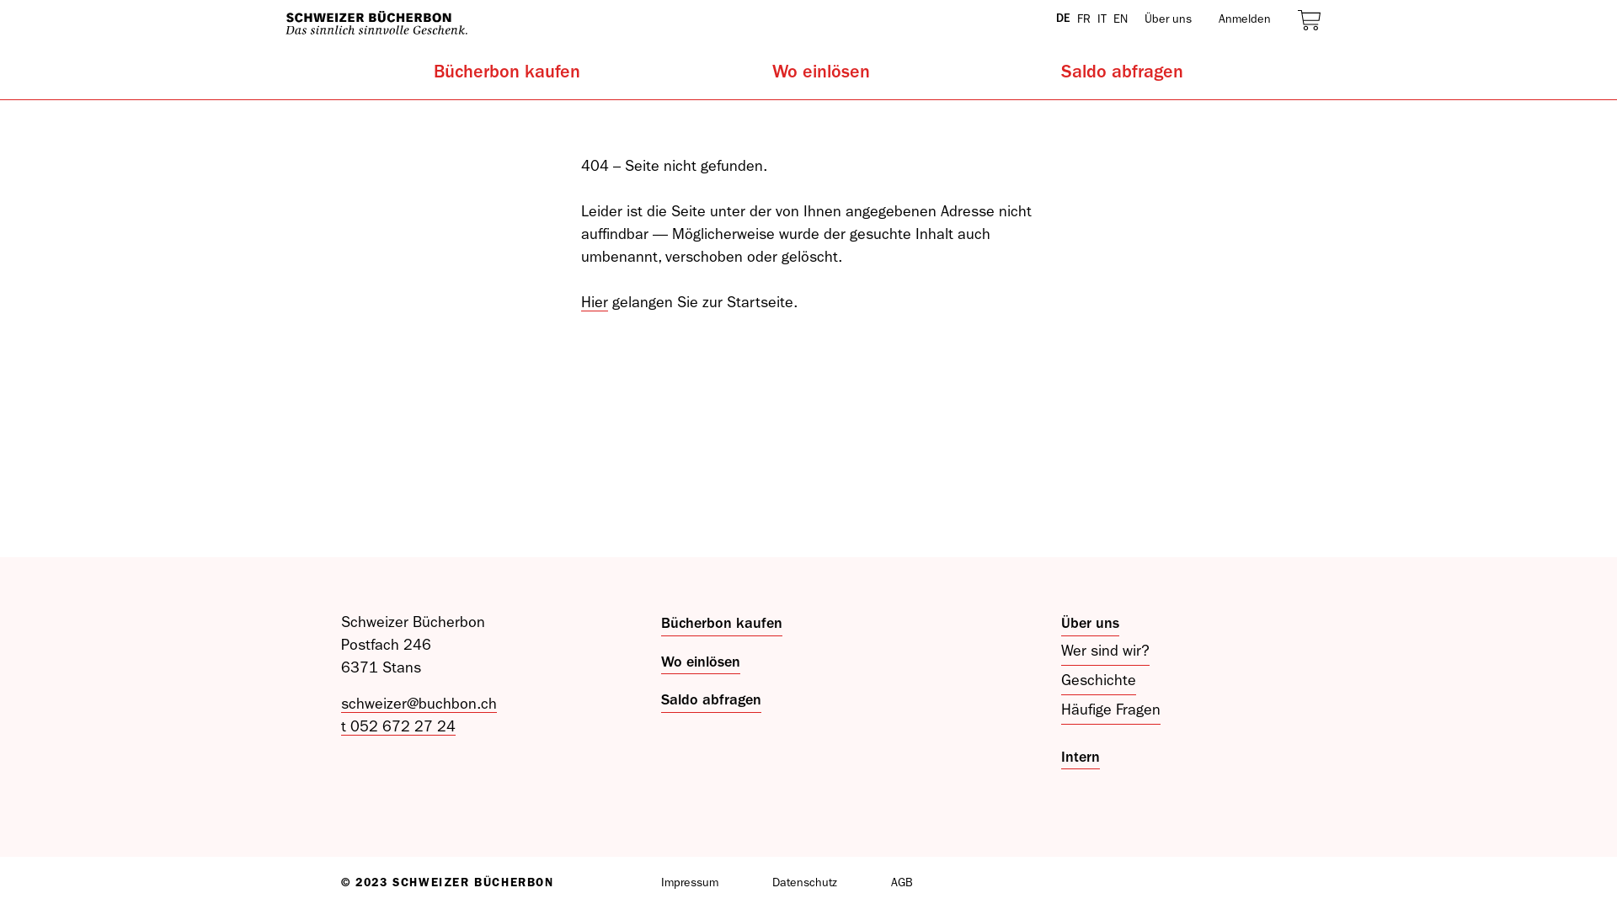  What do you see at coordinates (1084, 19) in the screenshot?
I see `FR` at bounding box center [1084, 19].